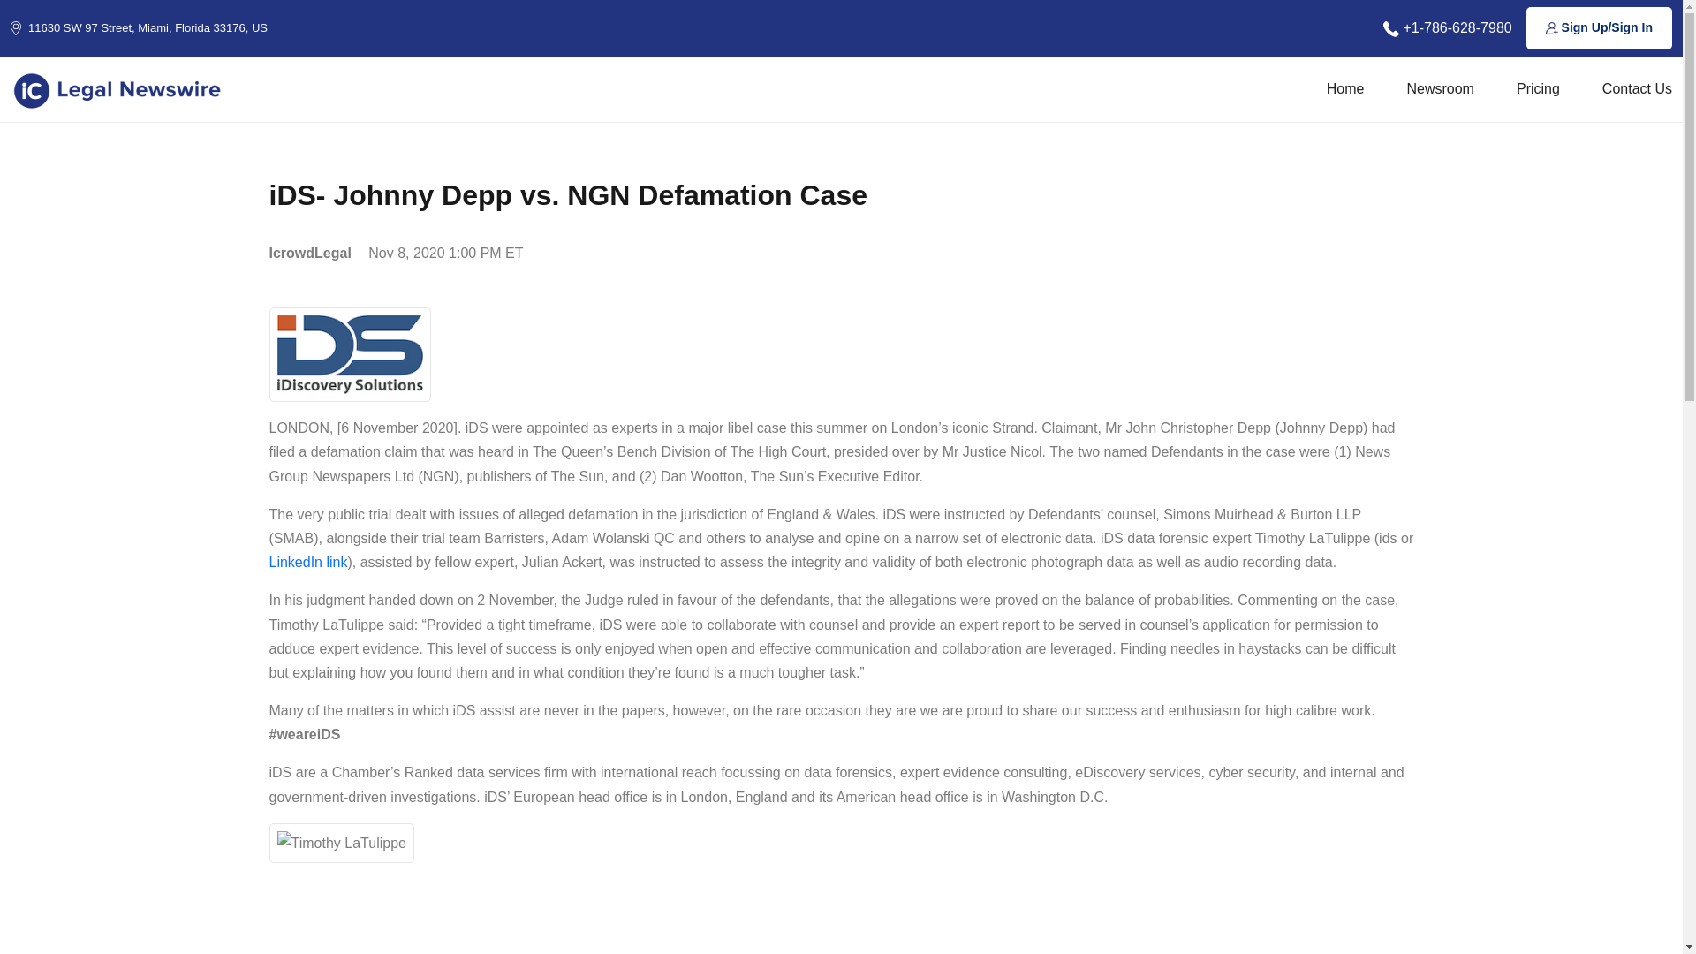  I want to click on LinkedIn link, so click(307, 562).